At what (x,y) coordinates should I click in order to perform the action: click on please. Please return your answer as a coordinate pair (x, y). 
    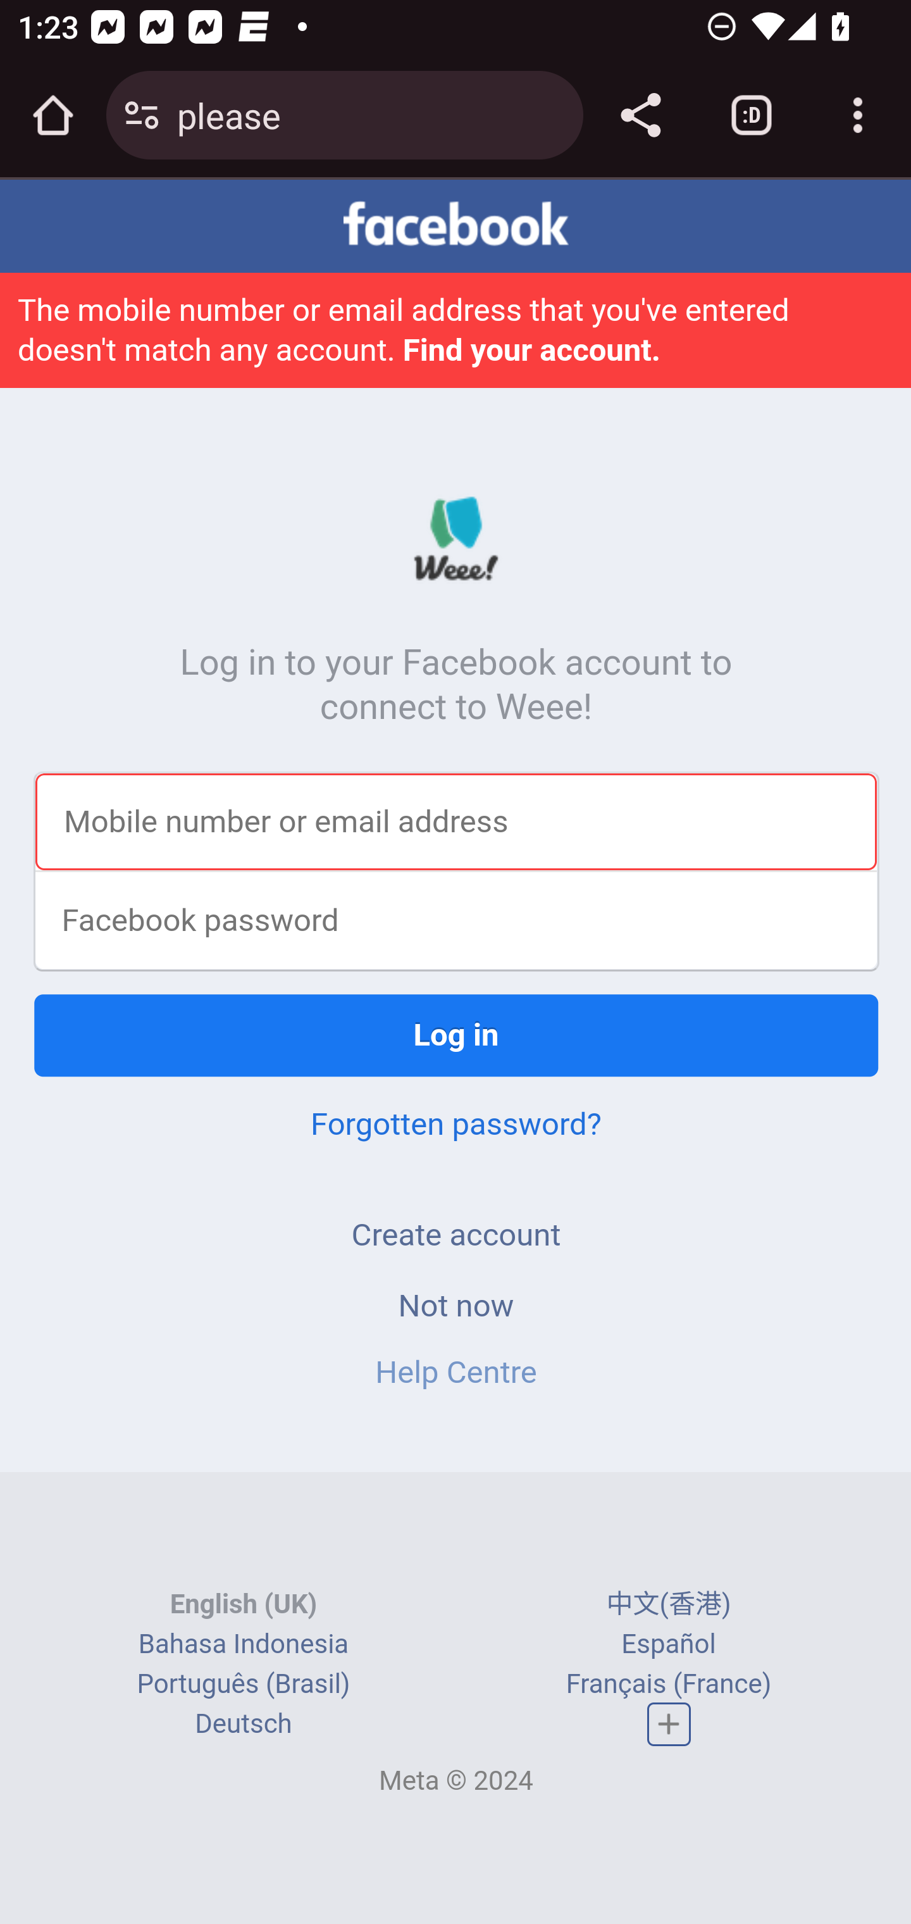
    Looking at the image, I should click on (371, 114).